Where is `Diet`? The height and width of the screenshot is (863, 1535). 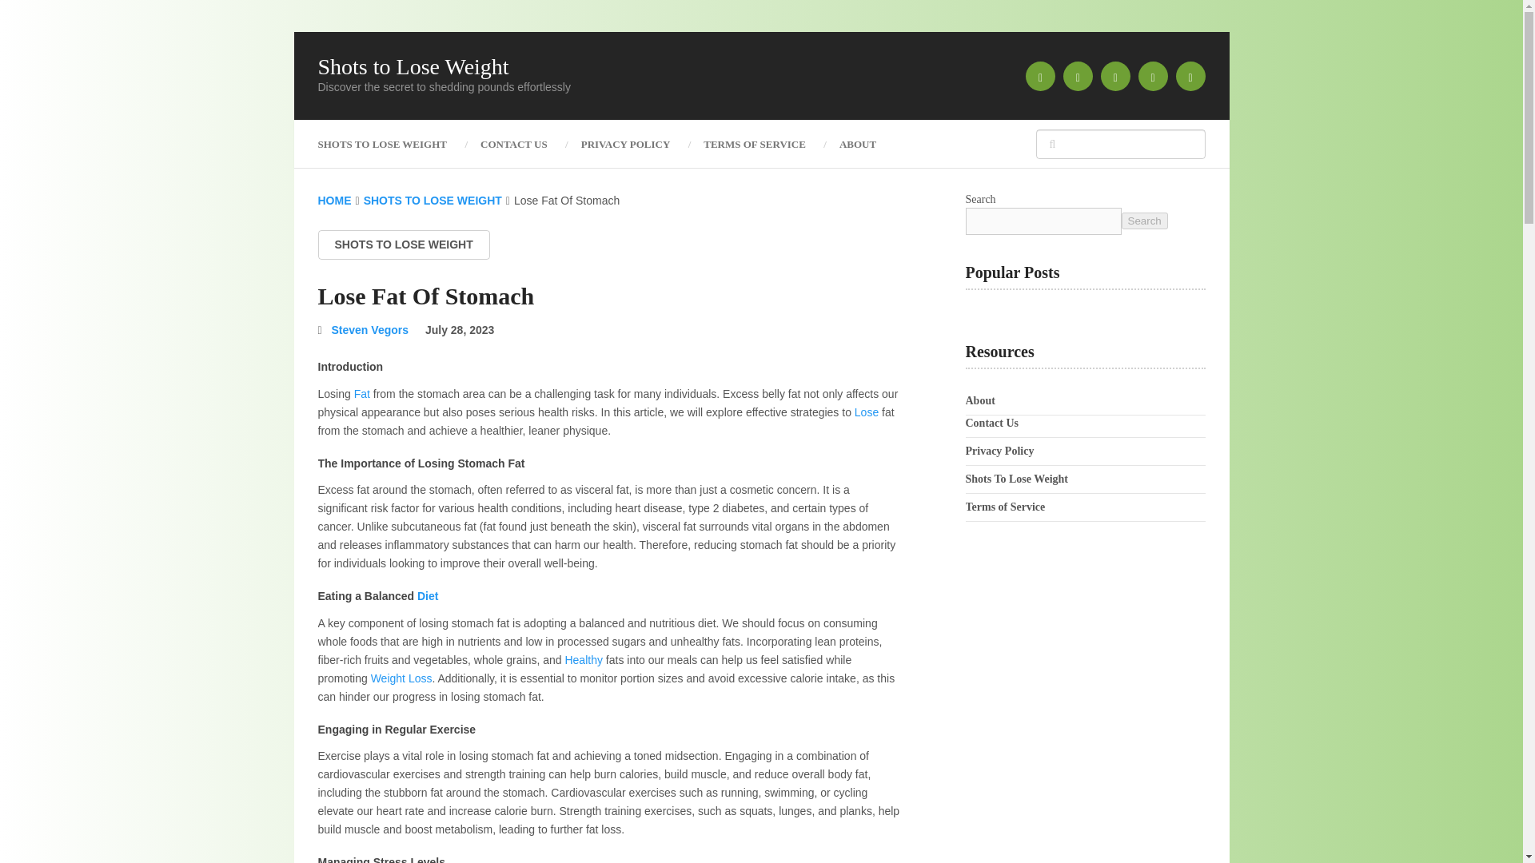
Diet is located at coordinates (427, 595).